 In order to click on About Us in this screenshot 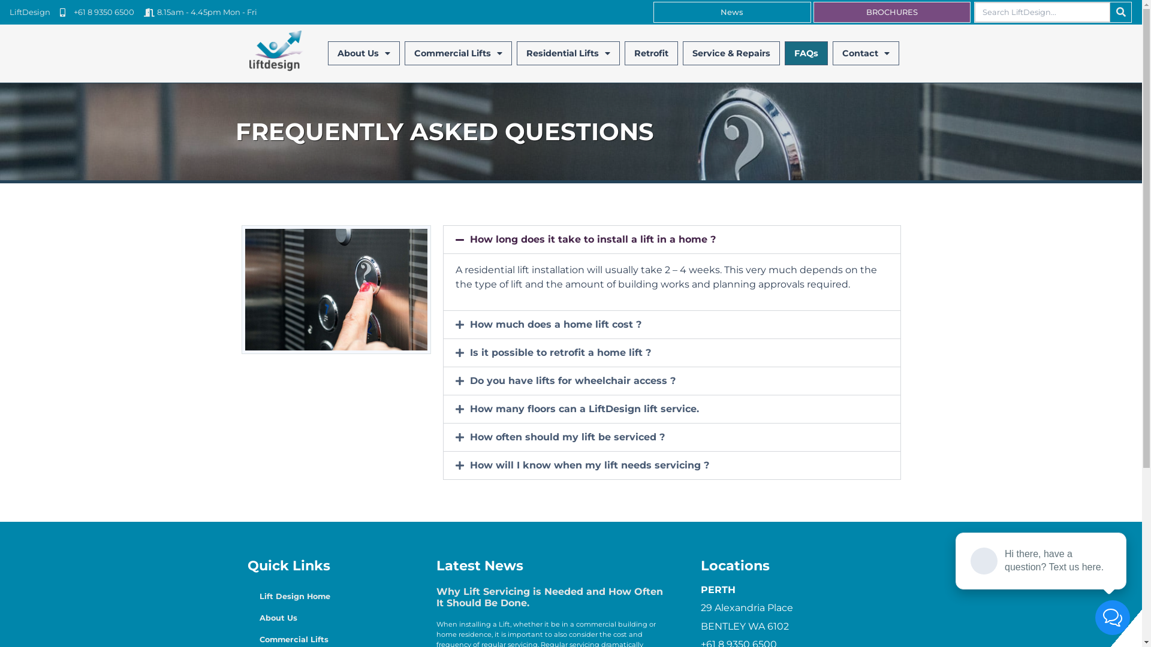, I will do `click(364, 53)`.